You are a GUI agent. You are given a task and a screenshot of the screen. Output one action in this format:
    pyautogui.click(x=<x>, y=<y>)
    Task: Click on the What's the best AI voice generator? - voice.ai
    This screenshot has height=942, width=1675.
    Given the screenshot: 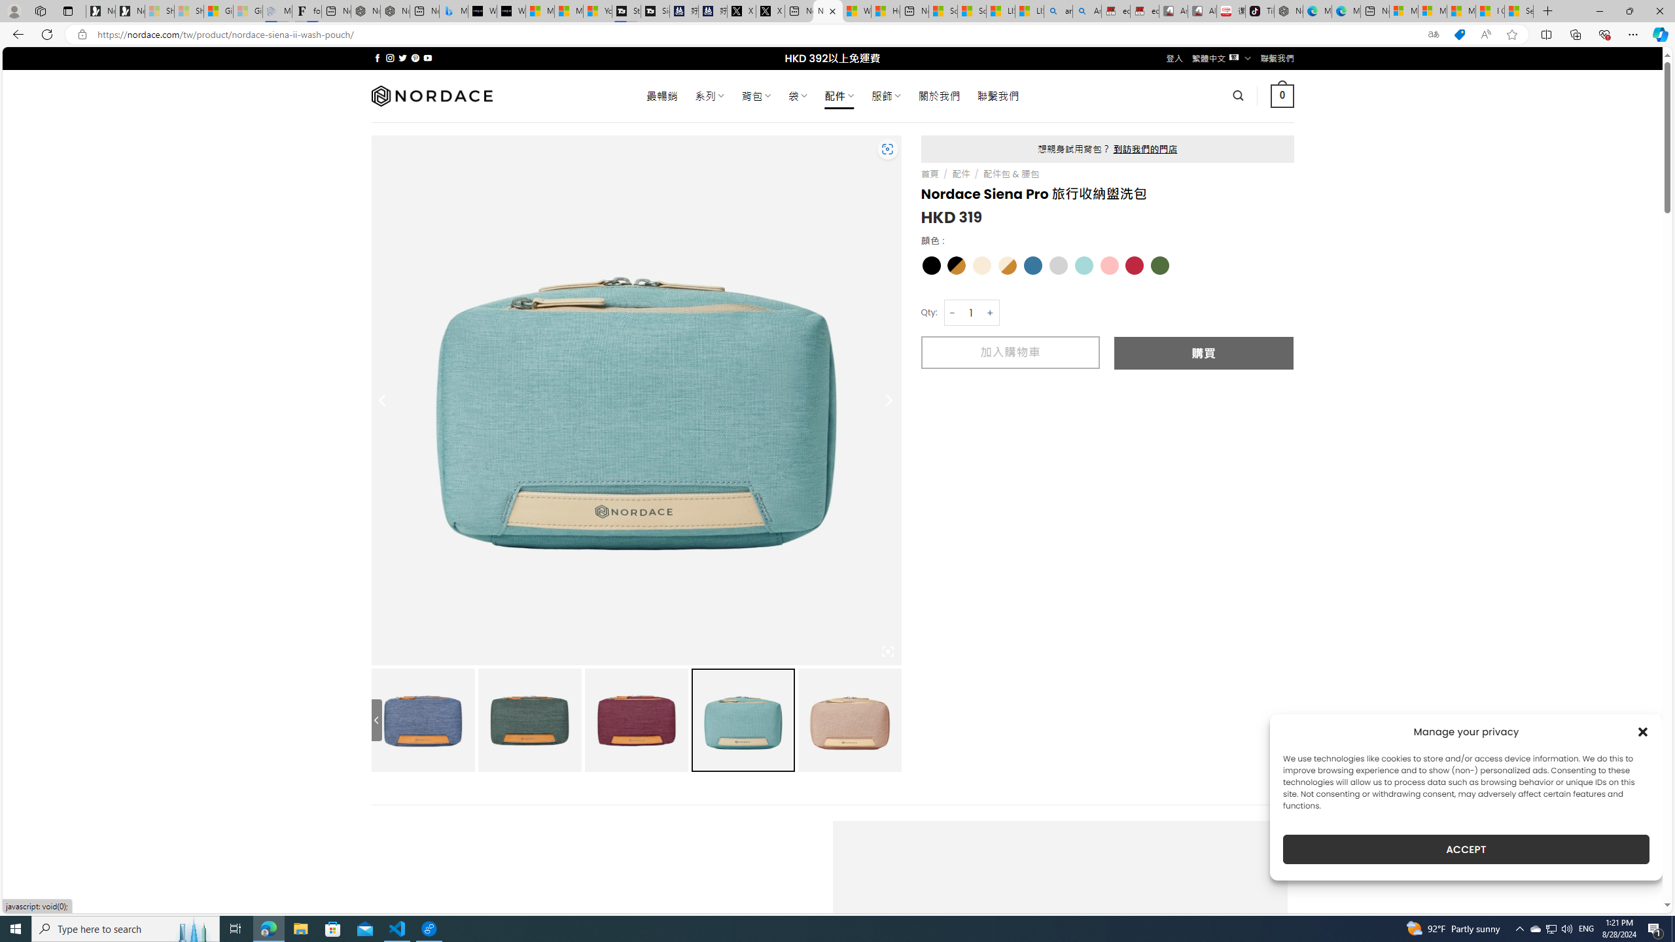 What is the action you would take?
    pyautogui.click(x=510, y=11)
    